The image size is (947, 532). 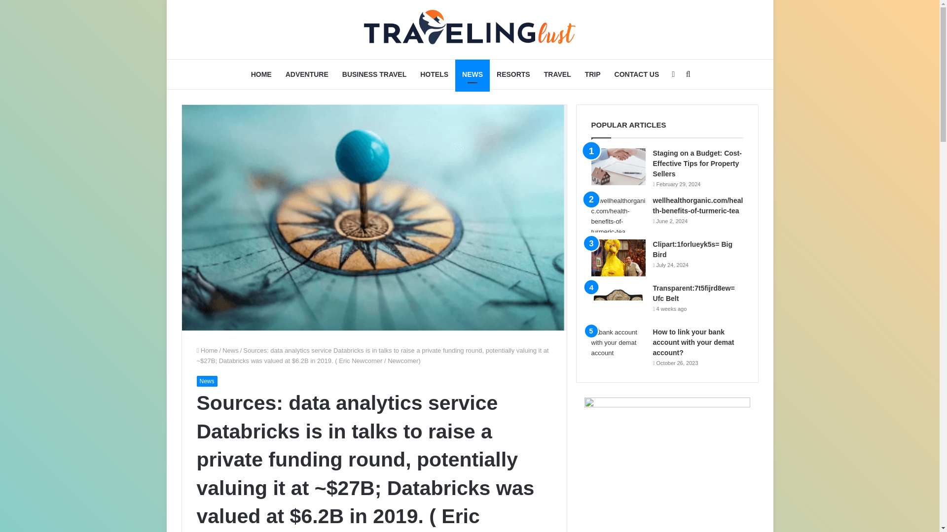 I want to click on BUSINESS TRAVEL, so click(x=374, y=74).